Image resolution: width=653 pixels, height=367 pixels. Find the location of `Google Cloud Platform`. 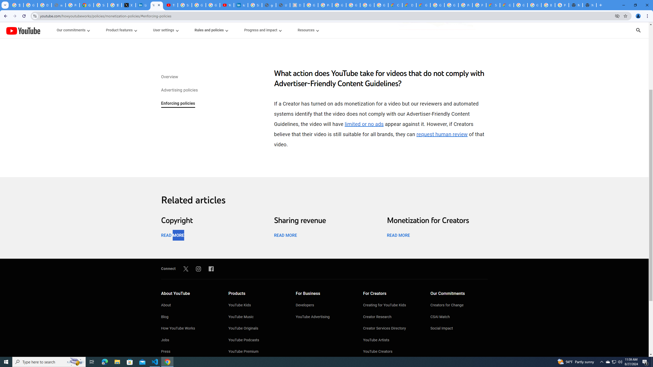

Google Cloud Platform is located at coordinates (534, 5).